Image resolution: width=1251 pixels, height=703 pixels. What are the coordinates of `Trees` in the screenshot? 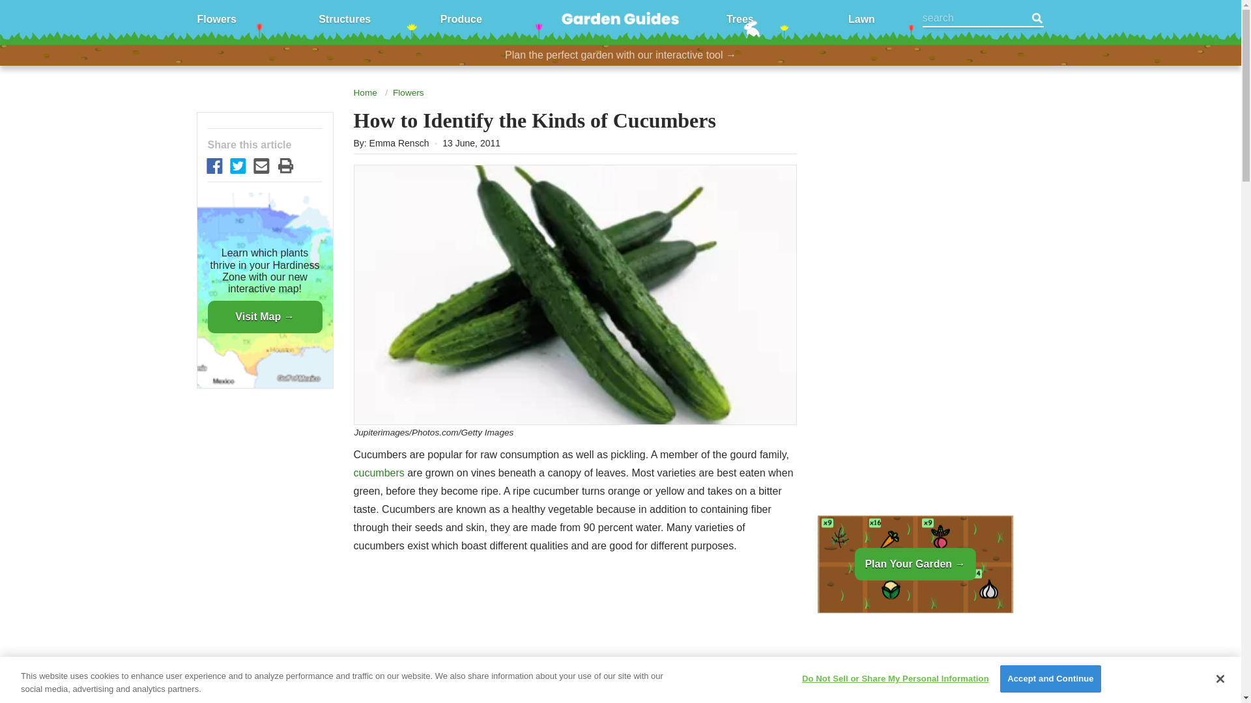 It's located at (740, 18).